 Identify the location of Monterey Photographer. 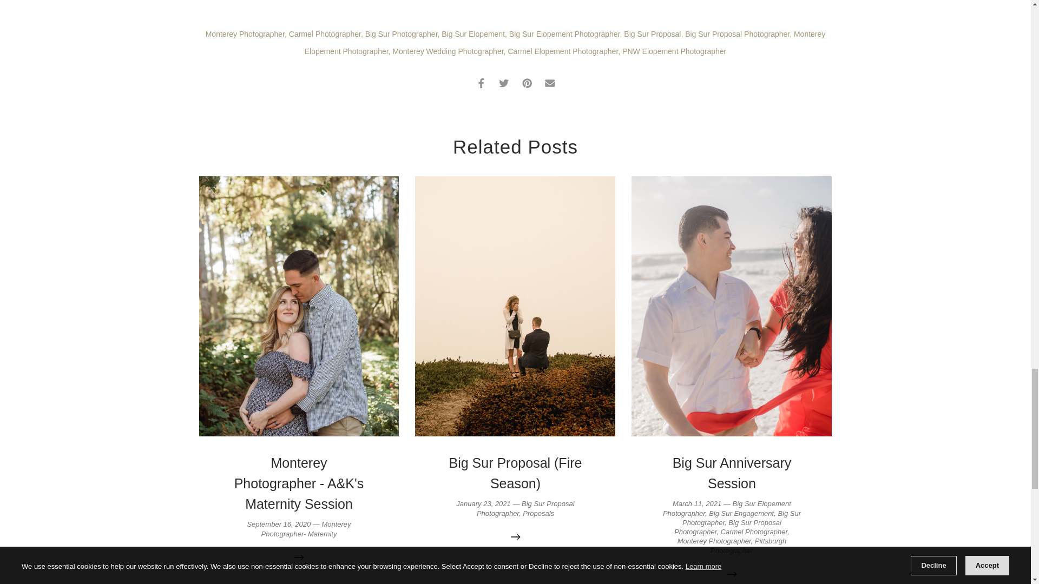
(245, 34).